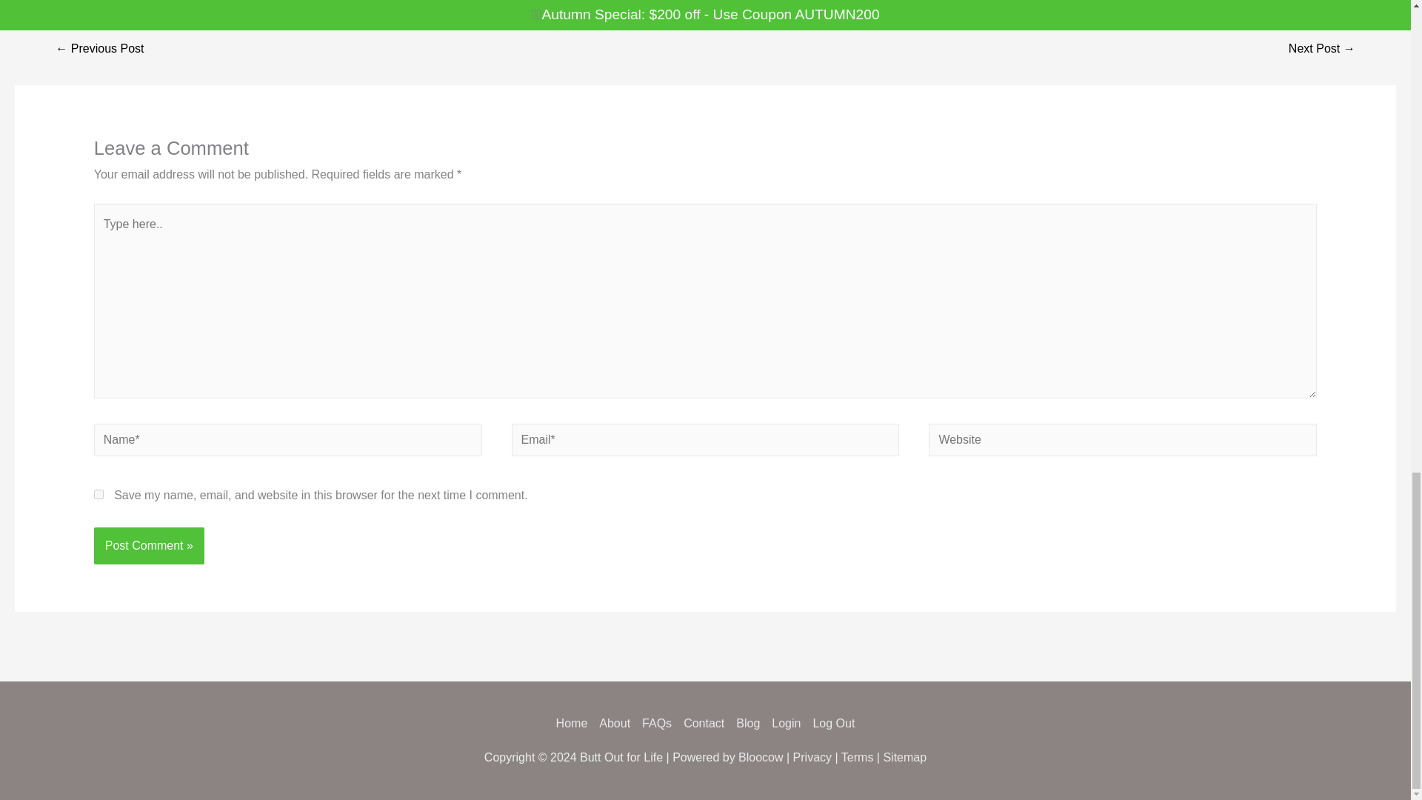 This screenshot has height=800, width=1422. I want to click on Log Out, so click(829, 723).